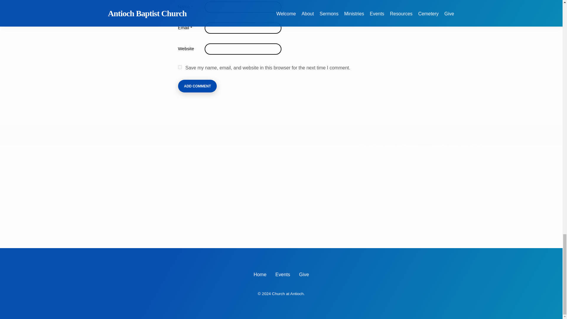 This screenshot has height=319, width=567. Describe the element at coordinates (283, 274) in the screenshot. I see `Events` at that location.